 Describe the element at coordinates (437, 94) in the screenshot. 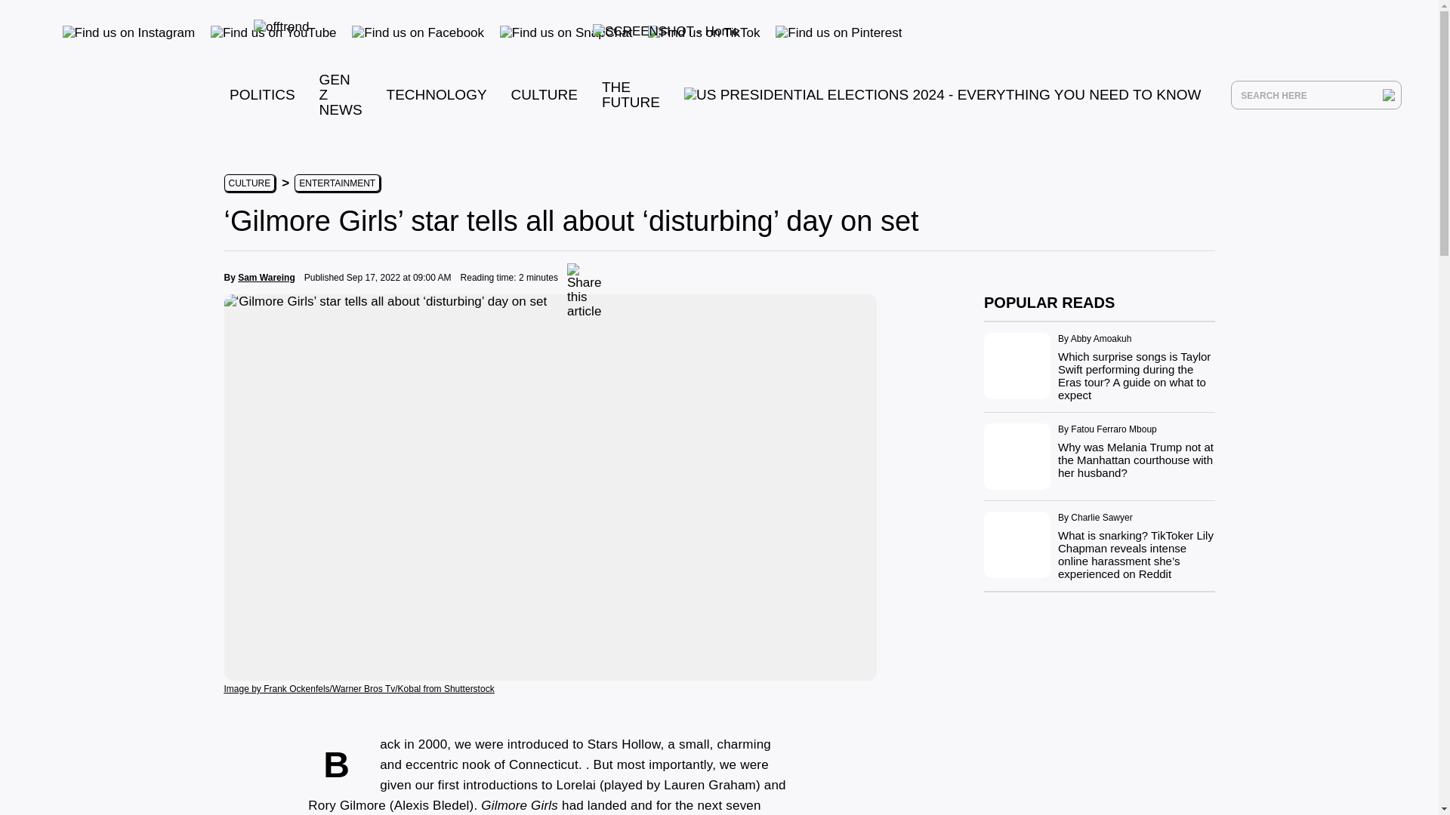

I see `TECHNOLOGY` at that location.